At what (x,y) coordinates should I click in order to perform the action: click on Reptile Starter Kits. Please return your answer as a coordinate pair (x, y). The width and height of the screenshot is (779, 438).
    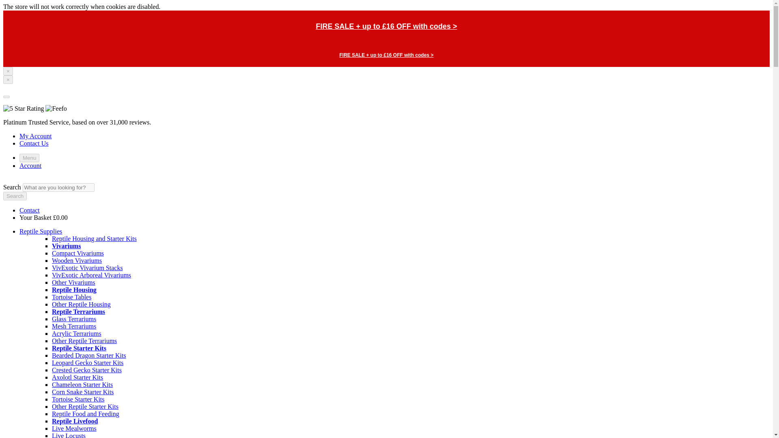
    Looking at the image, I should click on (79, 348).